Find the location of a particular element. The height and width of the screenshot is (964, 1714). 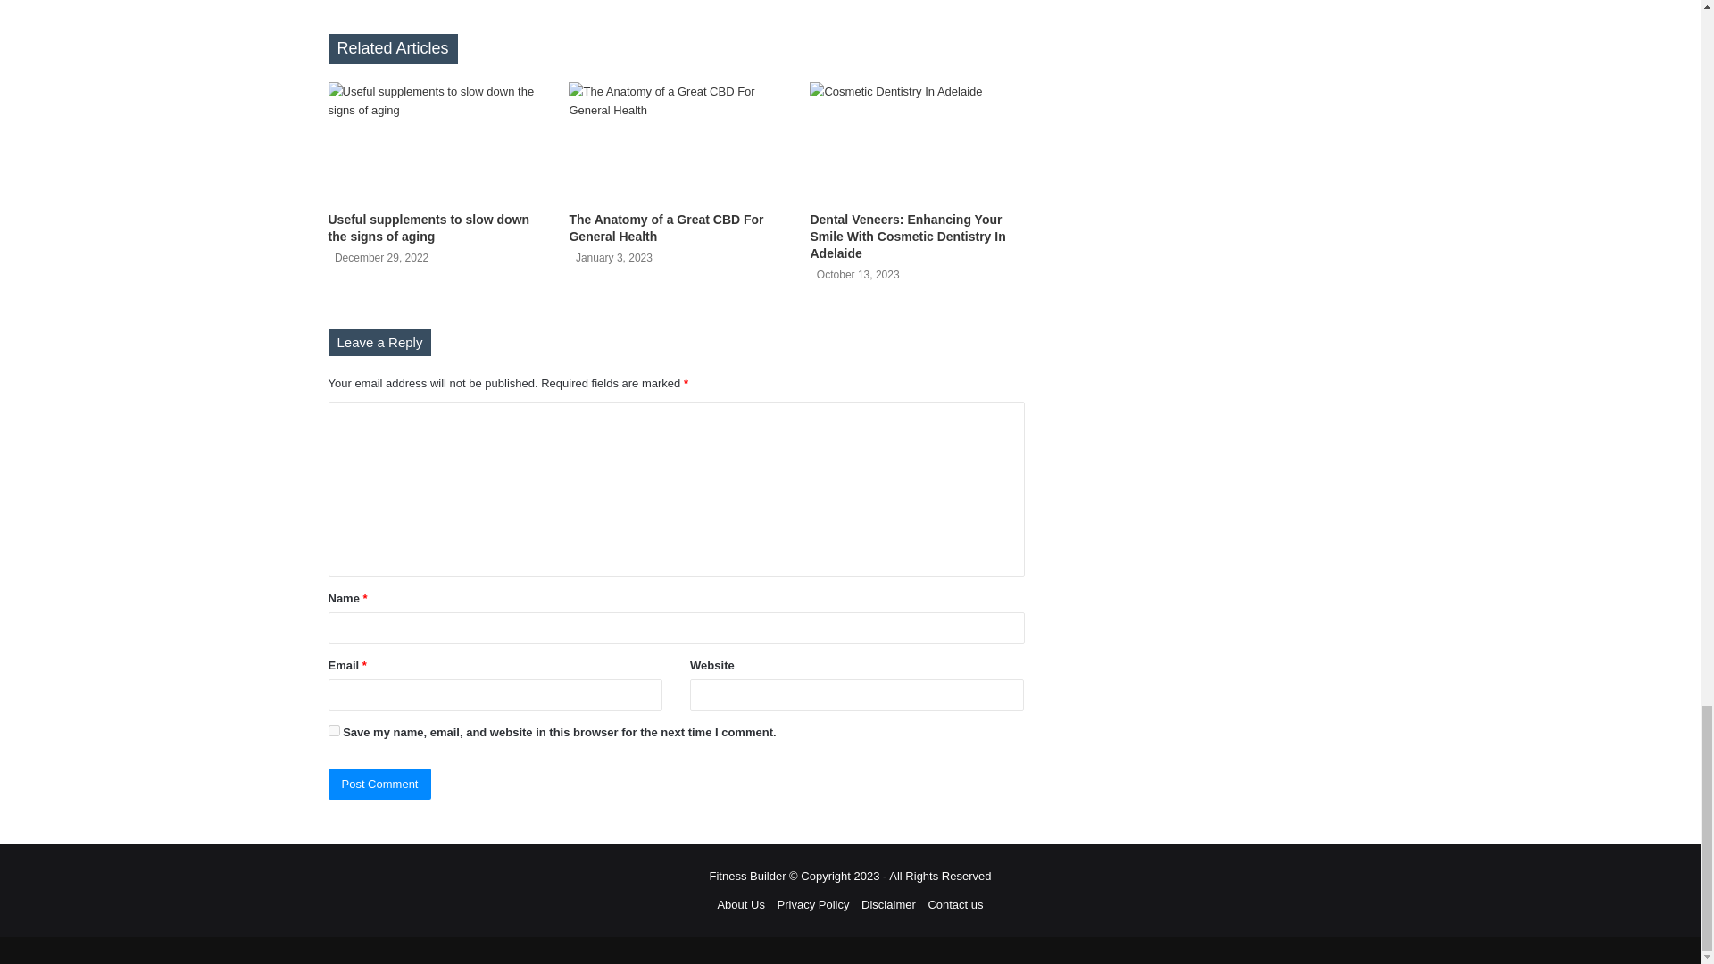

The Anatomy of a Great CBD For General Health is located at coordinates (666, 228).